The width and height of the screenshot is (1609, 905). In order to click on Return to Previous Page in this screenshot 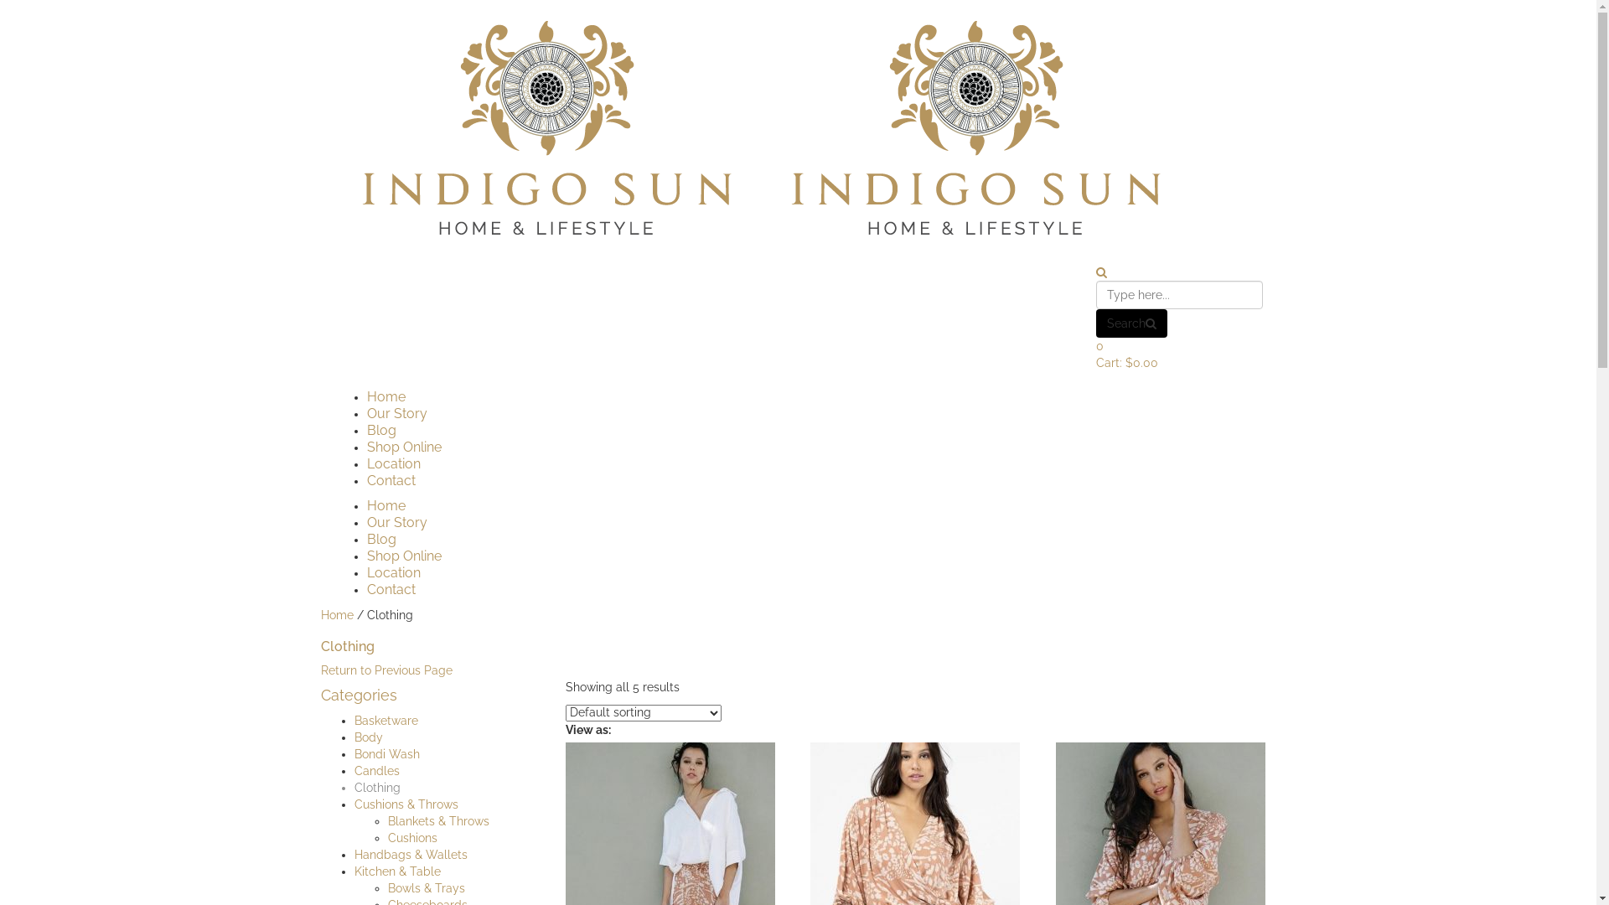, I will do `click(385, 670)`.